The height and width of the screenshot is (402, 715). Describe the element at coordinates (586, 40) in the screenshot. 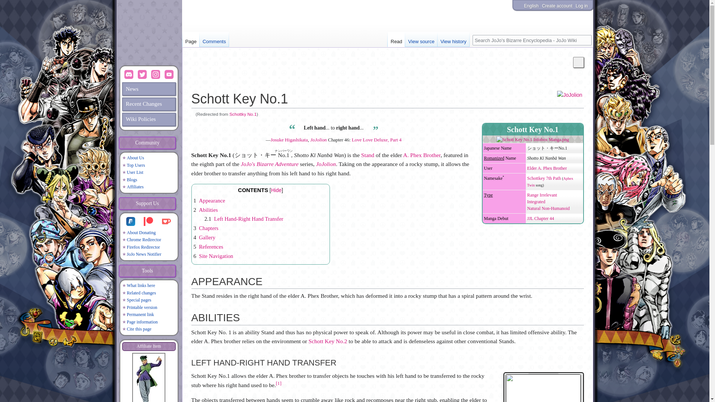

I see `Go` at that location.